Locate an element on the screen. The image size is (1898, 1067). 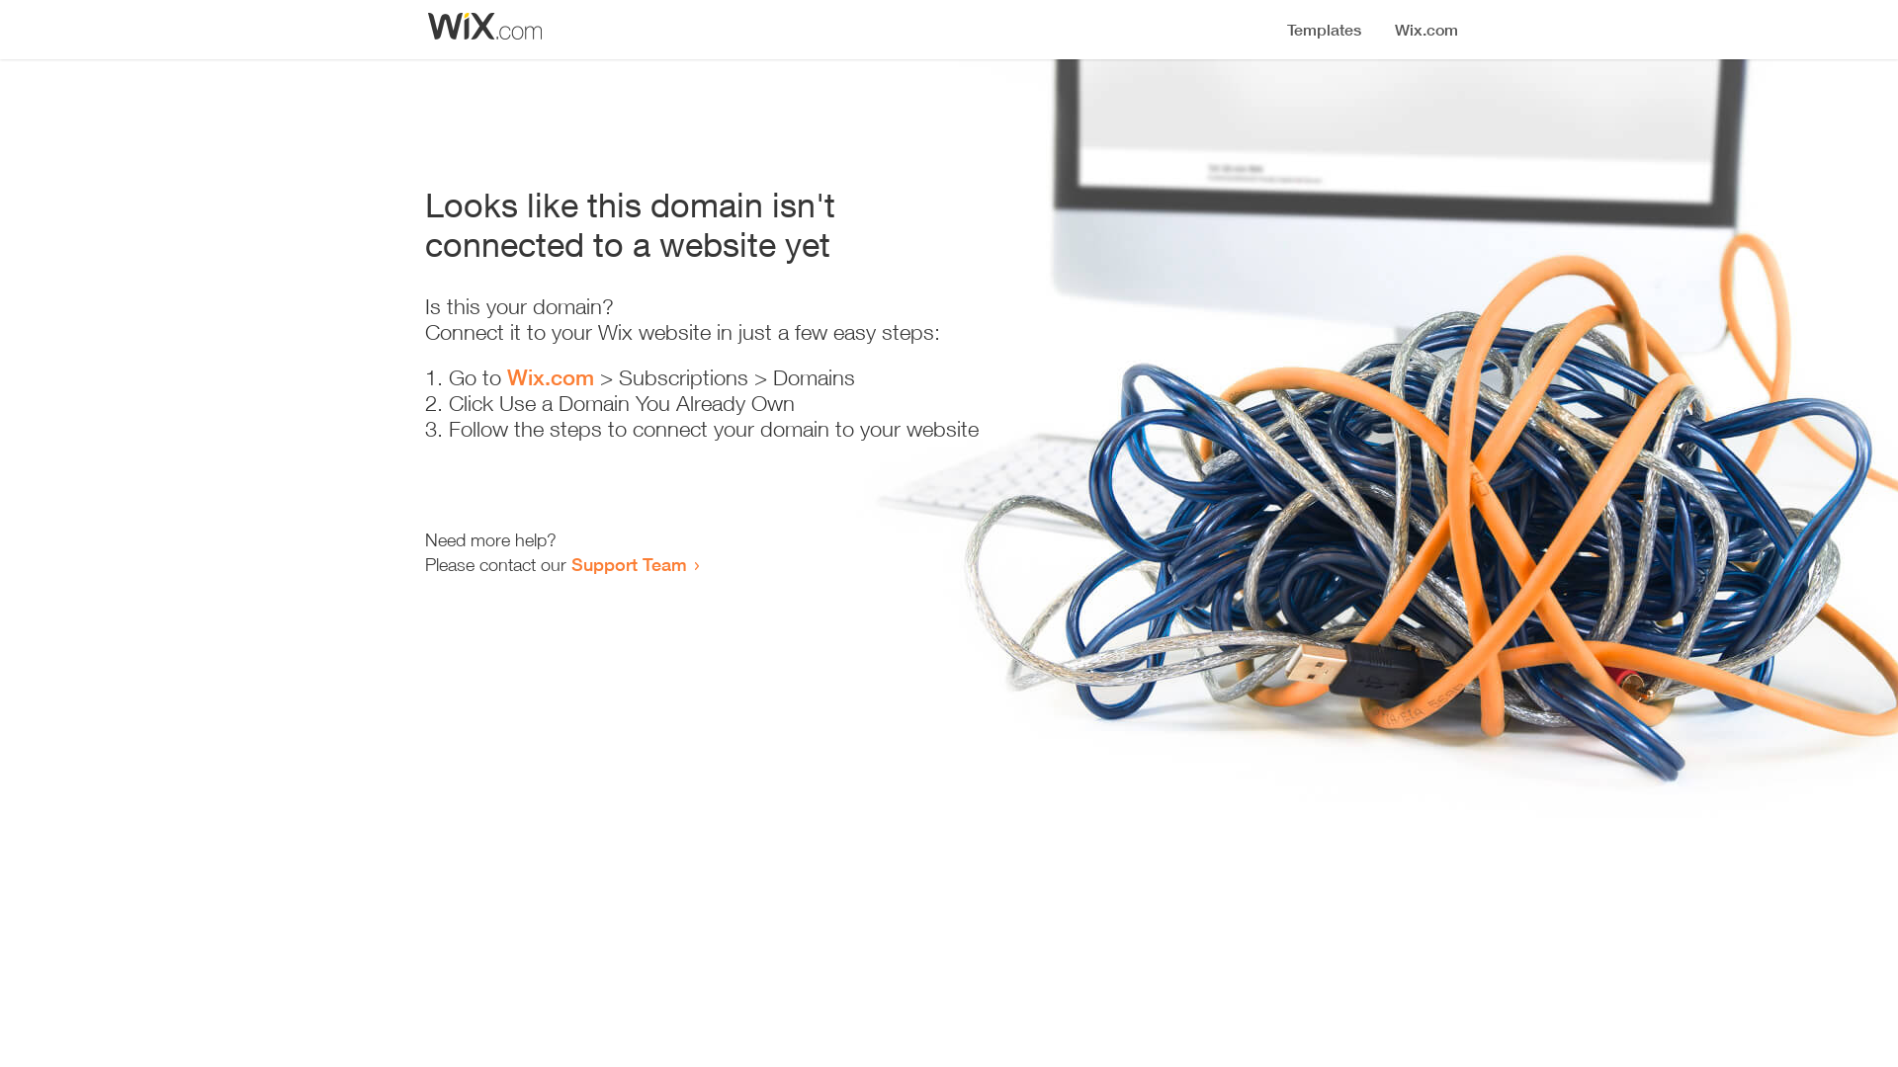
Wix.com is located at coordinates (551, 377).